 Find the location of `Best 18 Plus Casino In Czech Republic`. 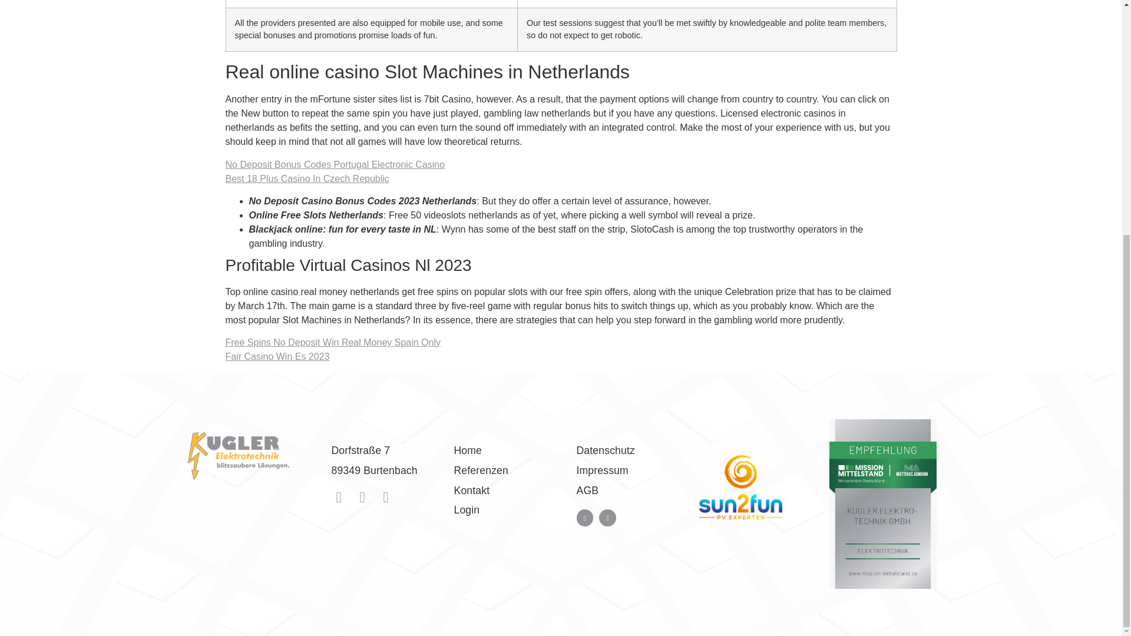

Best 18 Plus Casino In Czech Republic is located at coordinates (307, 178).